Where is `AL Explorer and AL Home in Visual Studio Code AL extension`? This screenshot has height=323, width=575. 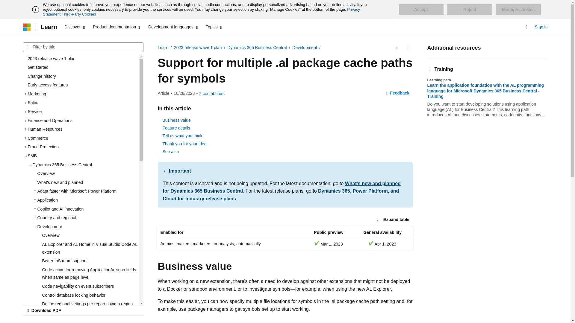 AL Explorer and AL Home in Visual Studio Code AL extension is located at coordinates (88, 248).